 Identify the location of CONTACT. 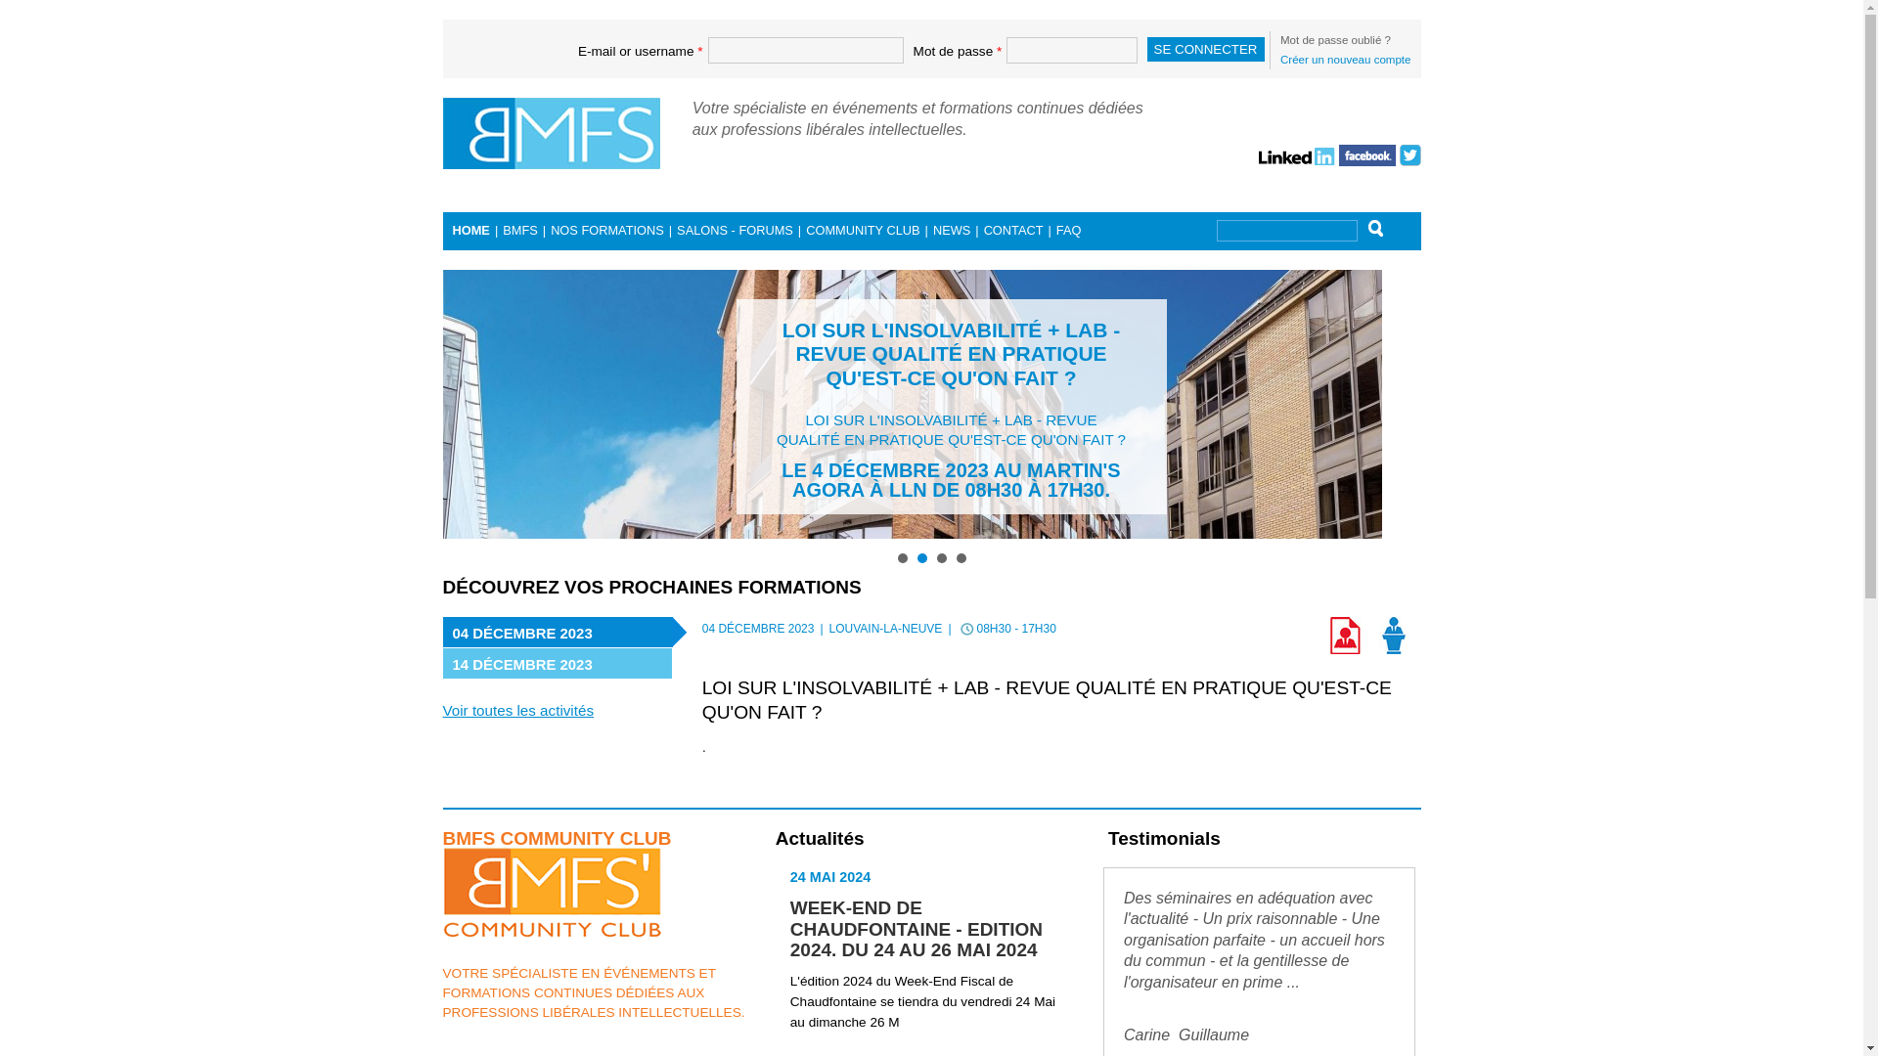
(1013, 231).